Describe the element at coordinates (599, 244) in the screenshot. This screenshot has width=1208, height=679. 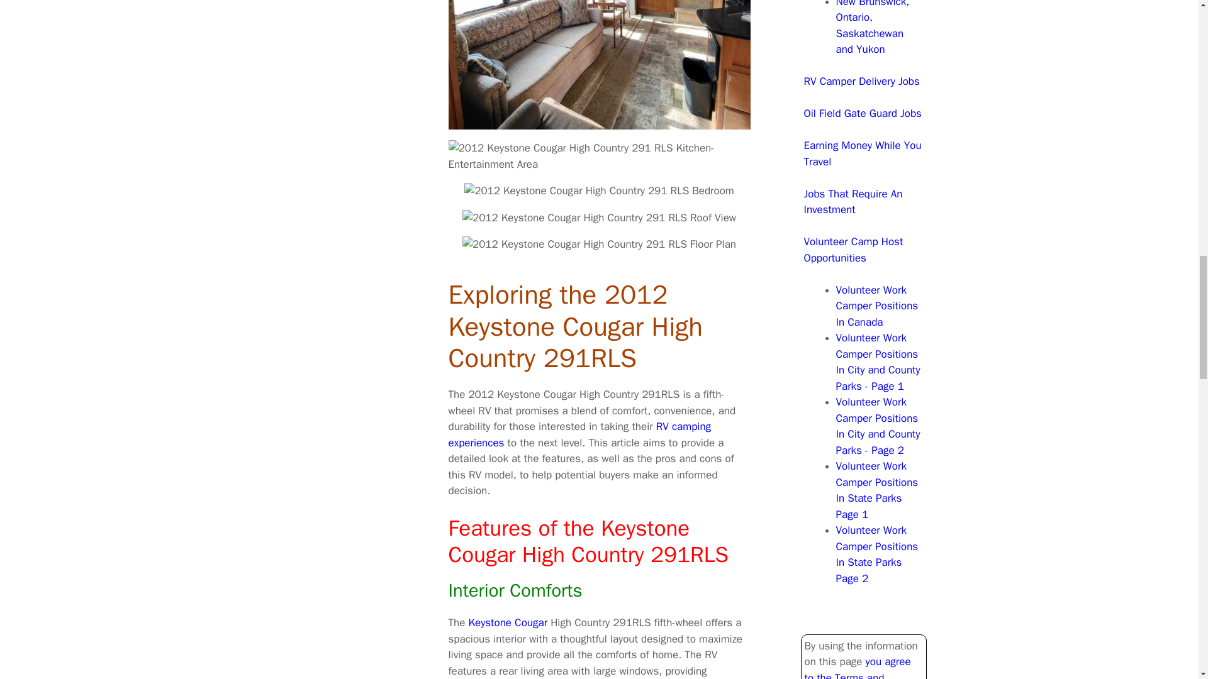
I see `2012 Keystone Cougar High Country 291 RLS Floor Plan` at that location.